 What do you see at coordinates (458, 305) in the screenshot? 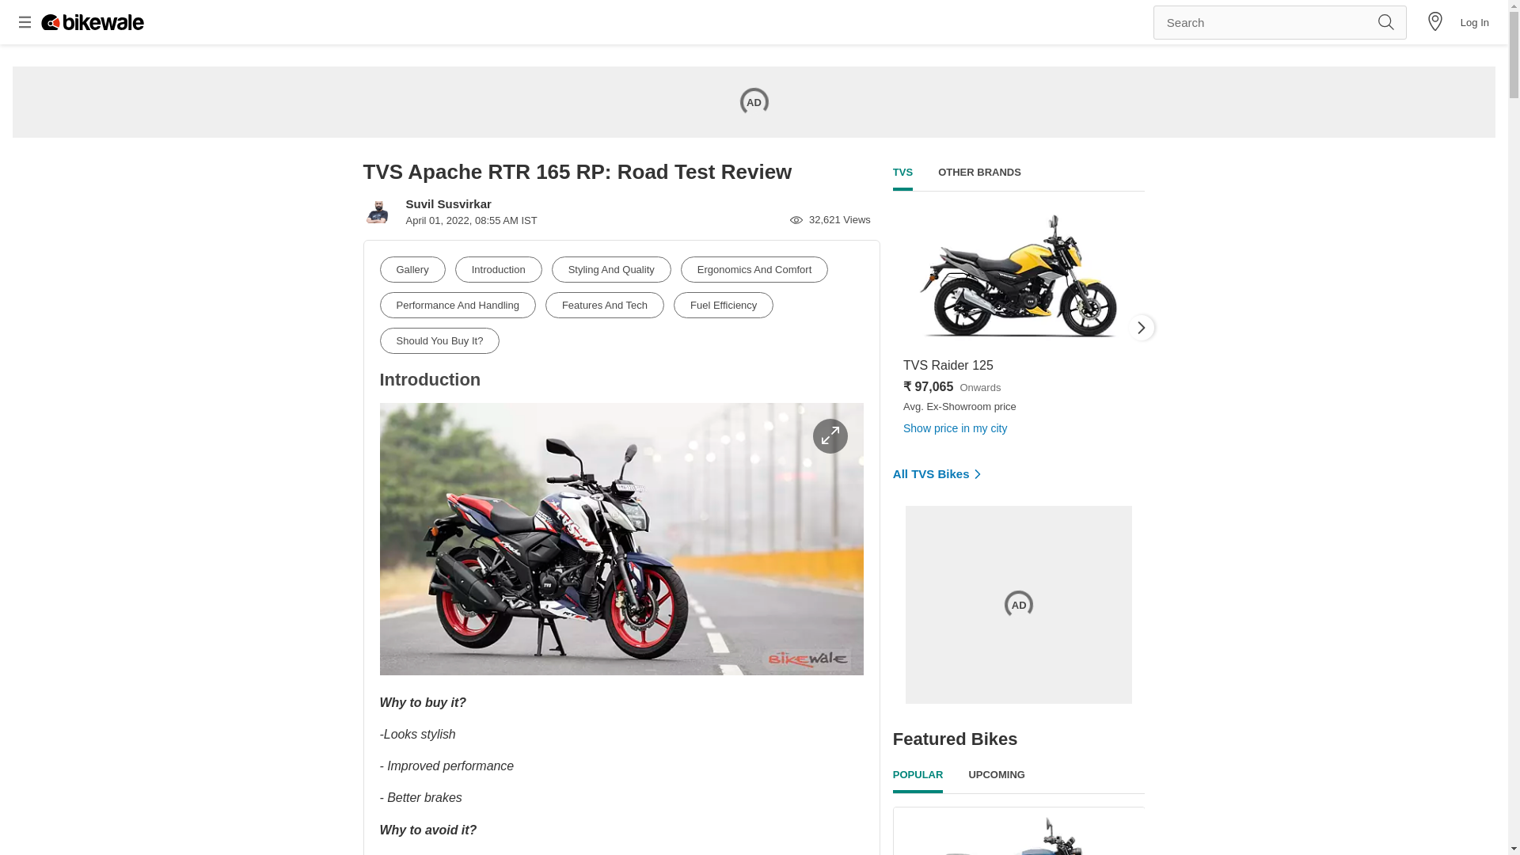
I see `Performance And Handling` at bounding box center [458, 305].